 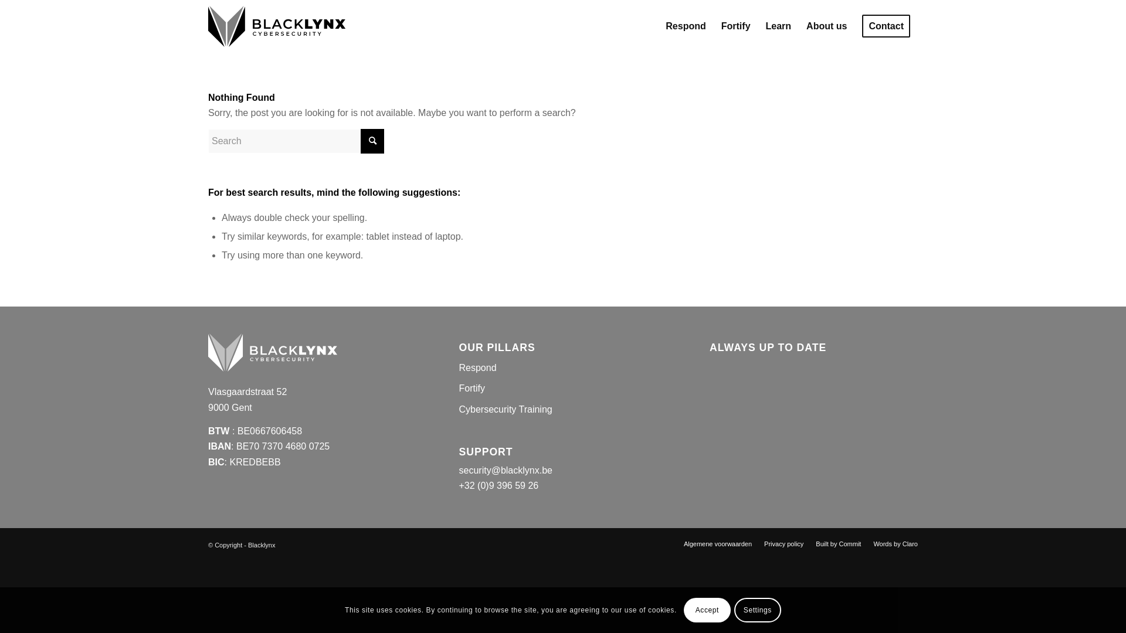 What do you see at coordinates (886, 26) in the screenshot?
I see `Contact` at bounding box center [886, 26].